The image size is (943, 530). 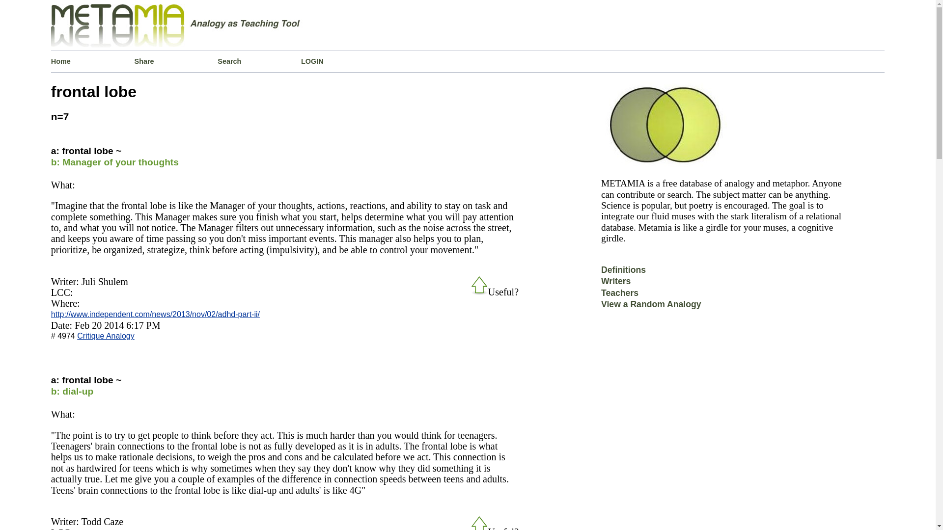 I want to click on Home, so click(x=92, y=61).